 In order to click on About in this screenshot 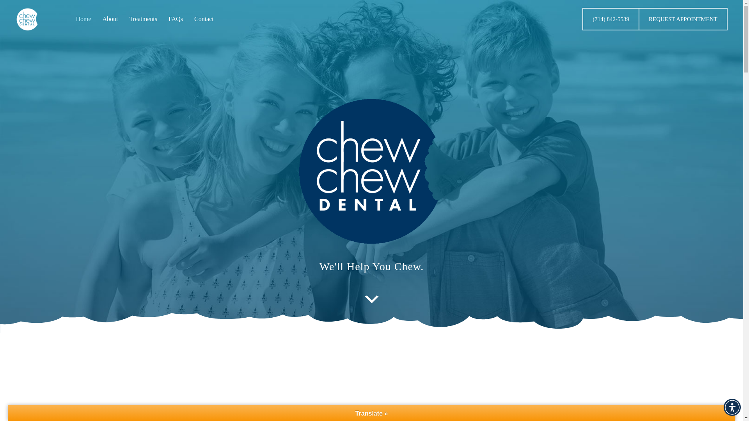, I will do `click(110, 19)`.